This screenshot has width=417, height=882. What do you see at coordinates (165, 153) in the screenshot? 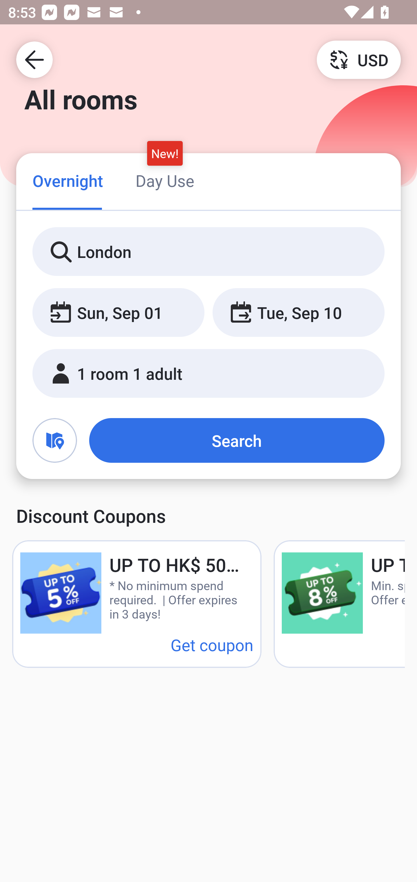
I see `New!` at bounding box center [165, 153].